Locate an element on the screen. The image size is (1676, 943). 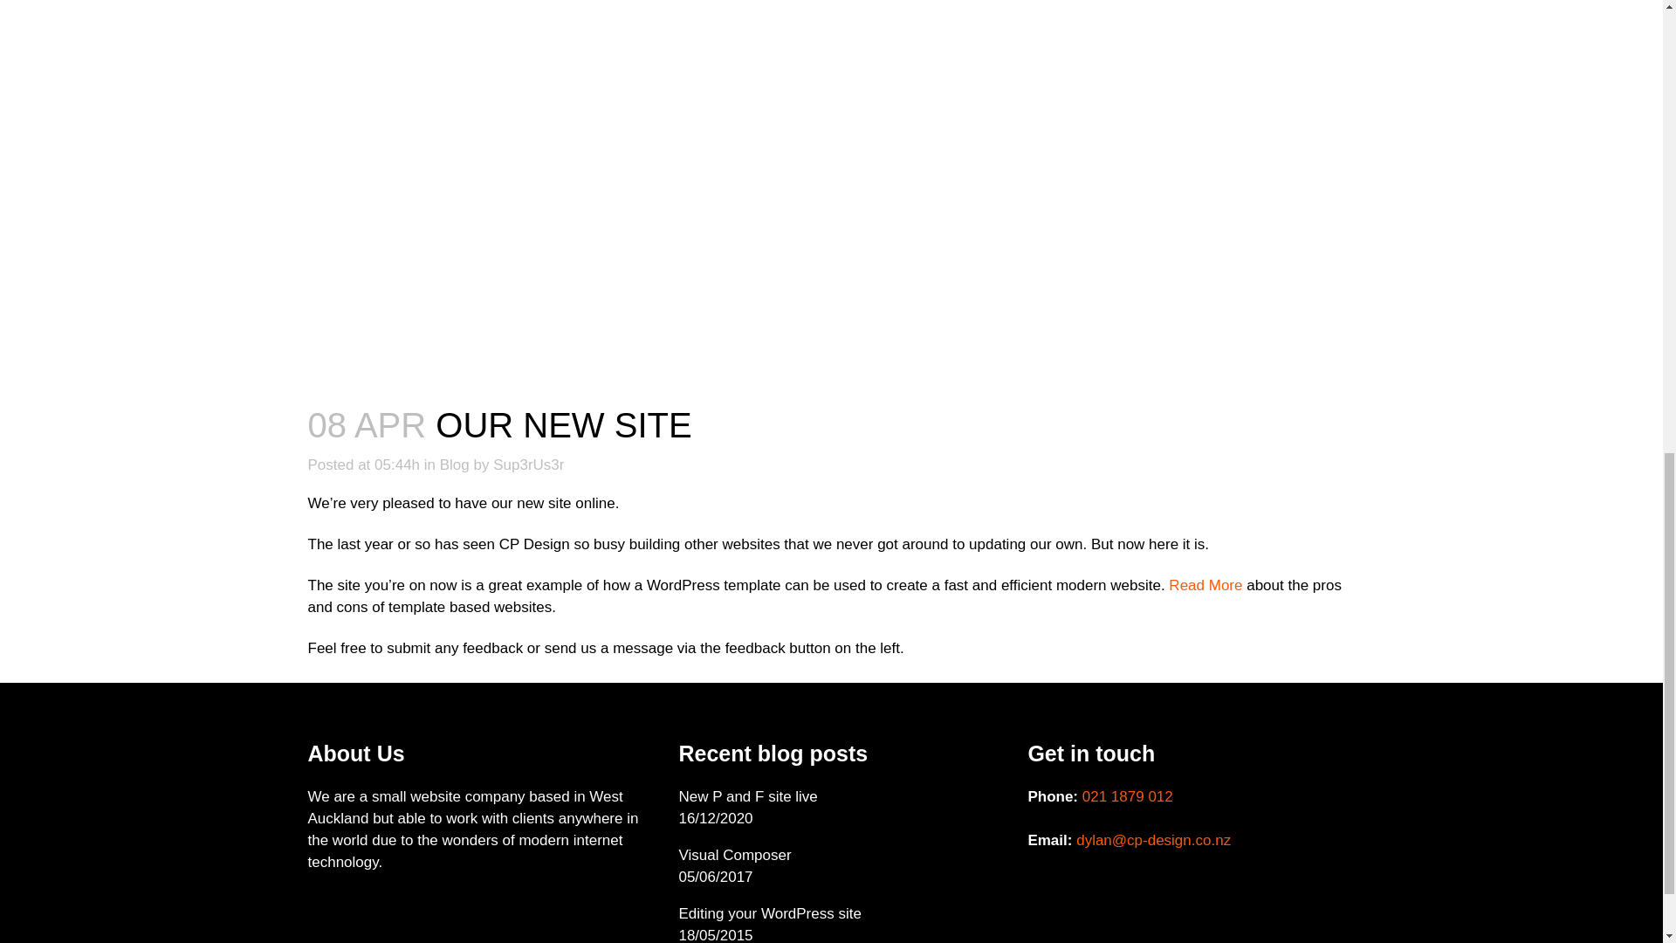
Blog is located at coordinates (454, 465).